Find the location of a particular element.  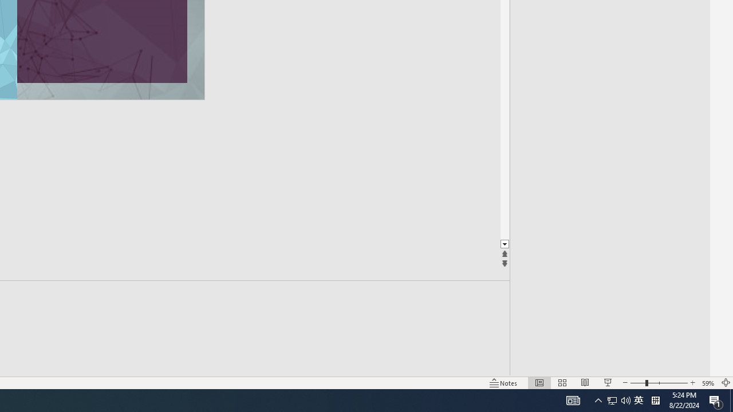

Zoom 59% is located at coordinates (708, 382).